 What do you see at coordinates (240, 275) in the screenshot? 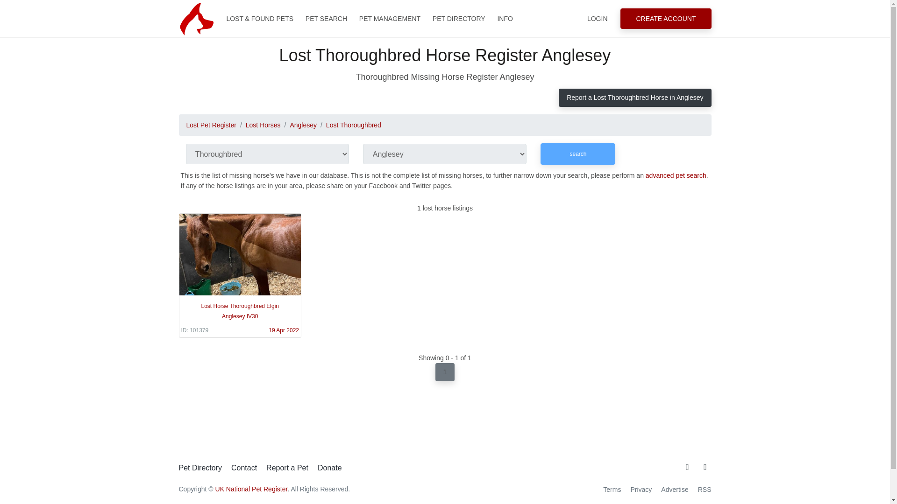
I see `Lost Horse Thoroughbred Elgin ` at bounding box center [240, 275].